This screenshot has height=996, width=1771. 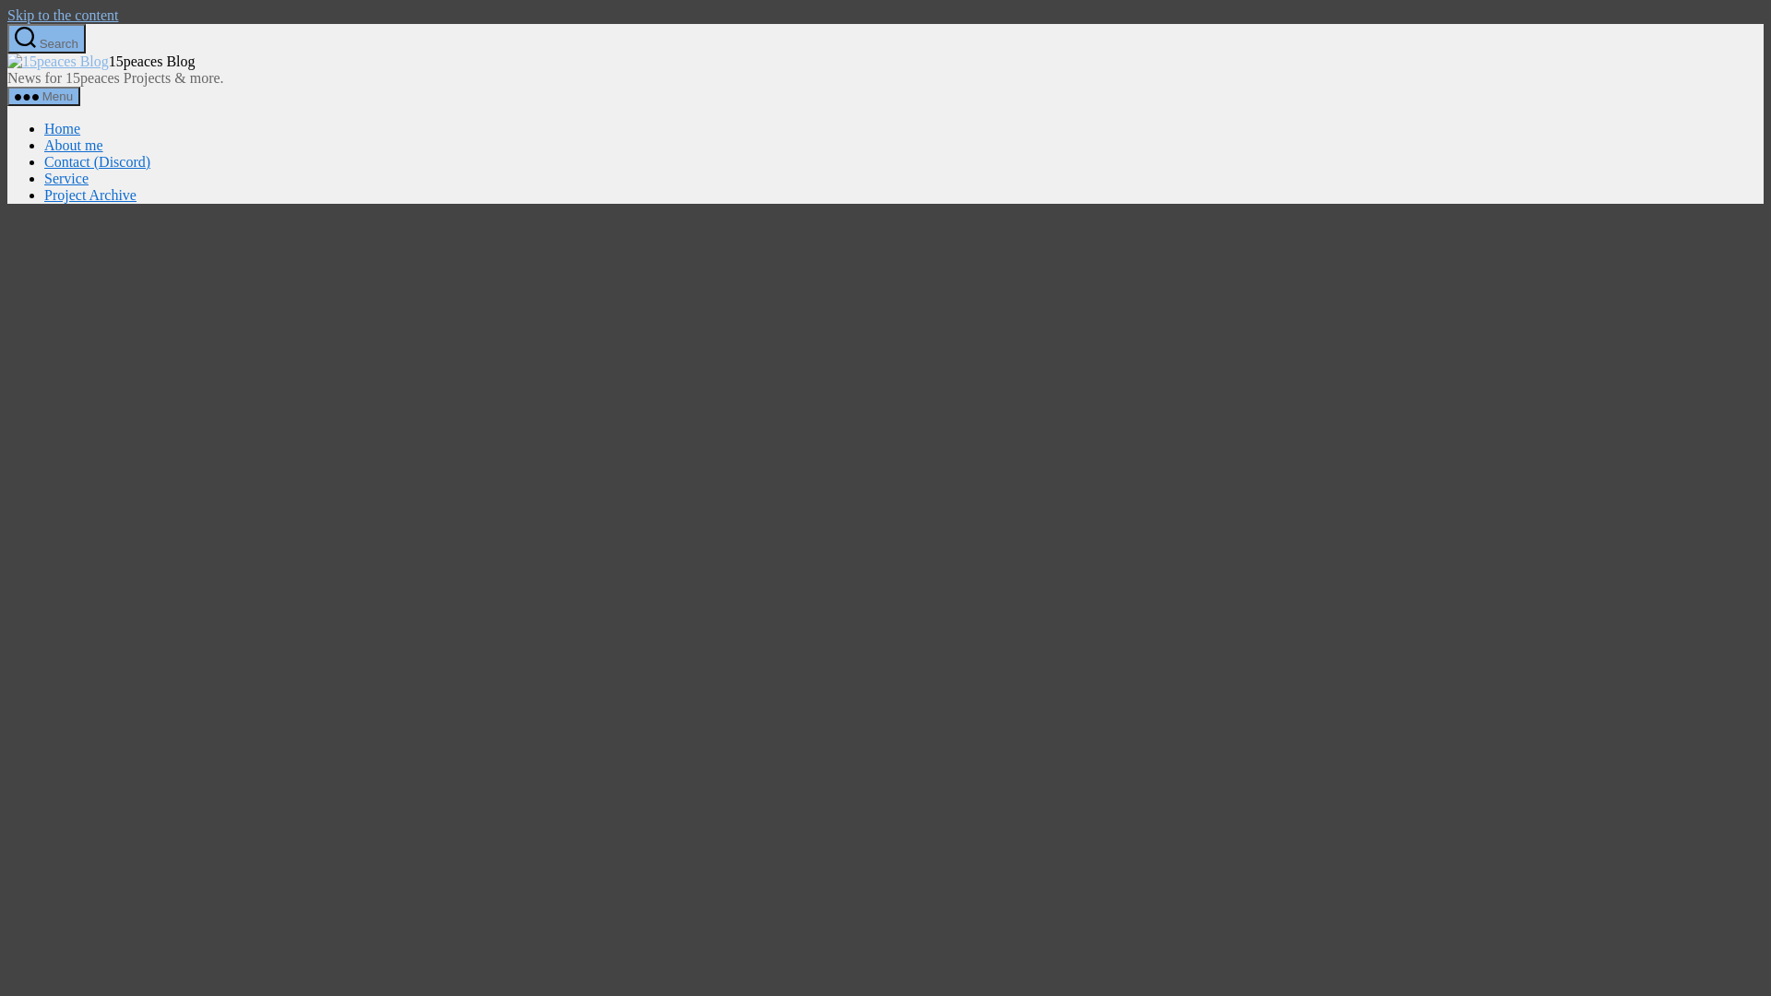 What do you see at coordinates (63, 129) in the screenshot?
I see `Home` at bounding box center [63, 129].